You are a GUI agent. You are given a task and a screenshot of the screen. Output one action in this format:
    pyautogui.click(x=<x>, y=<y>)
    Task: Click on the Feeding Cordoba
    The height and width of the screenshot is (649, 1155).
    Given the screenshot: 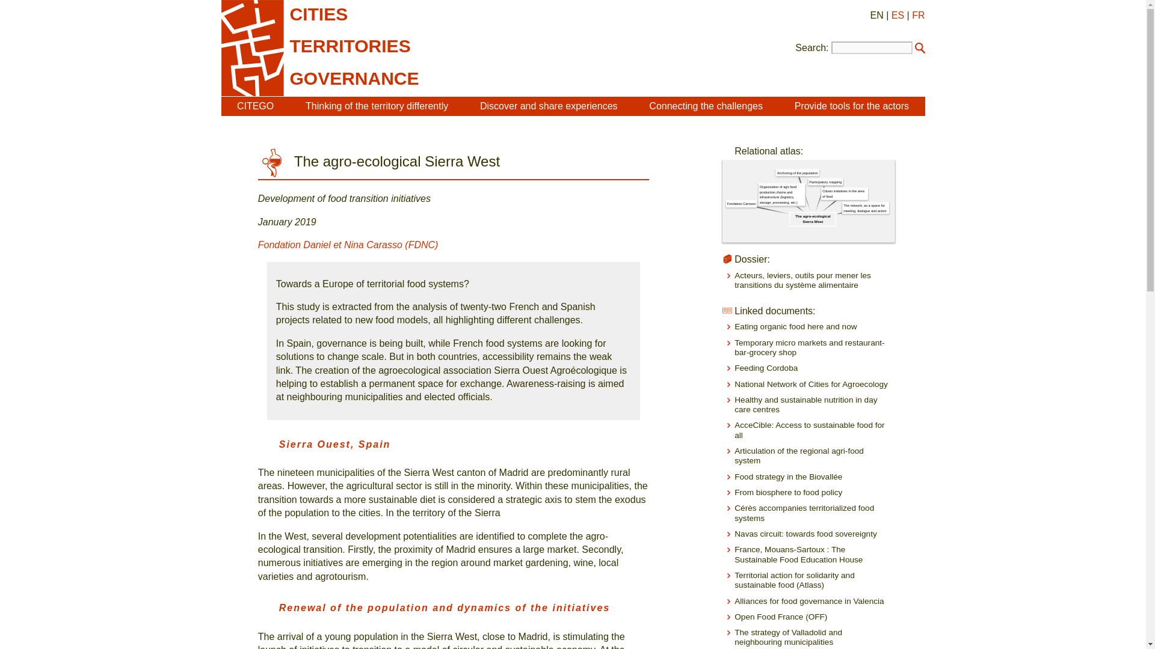 What is the action you would take?
    pyautogui.click(x=766, y=368)
    